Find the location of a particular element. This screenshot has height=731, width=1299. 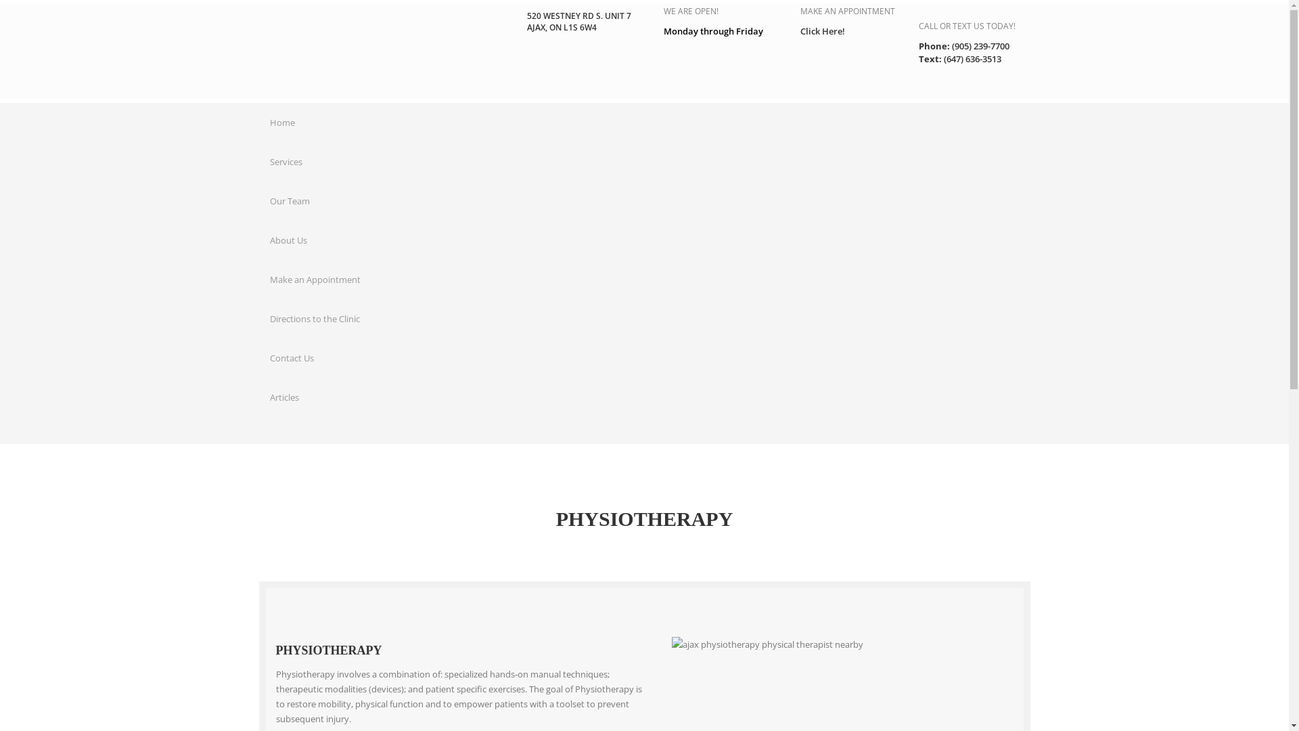

Make an Appointment is located at coordinates (315, 280).